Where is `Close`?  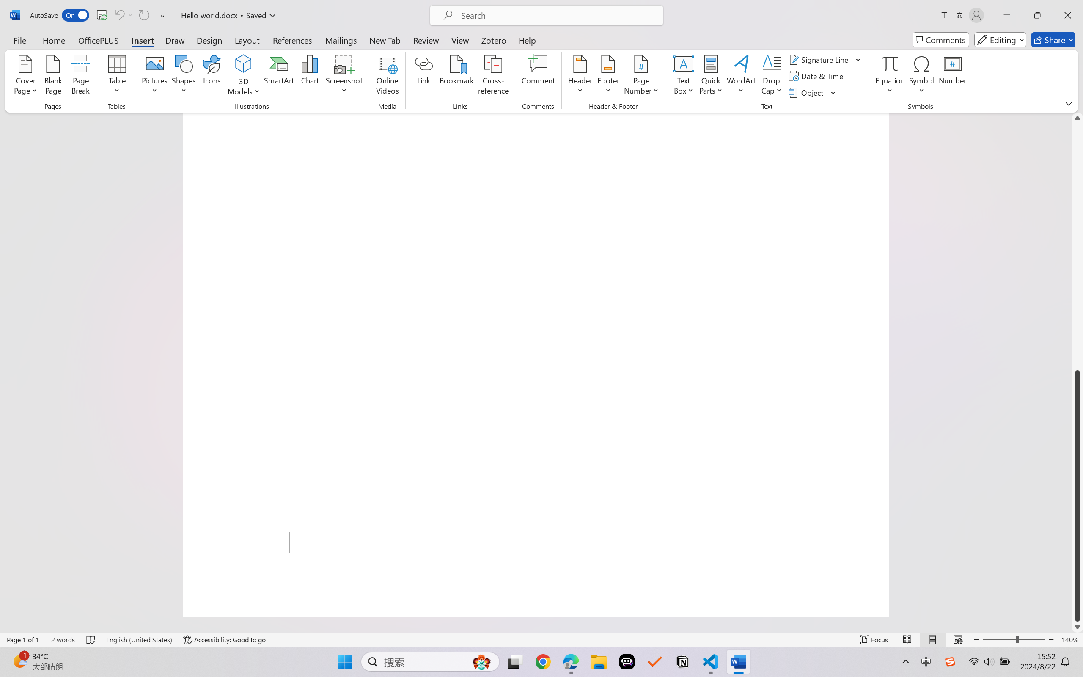
Close is located at coordinates (1068, 15).